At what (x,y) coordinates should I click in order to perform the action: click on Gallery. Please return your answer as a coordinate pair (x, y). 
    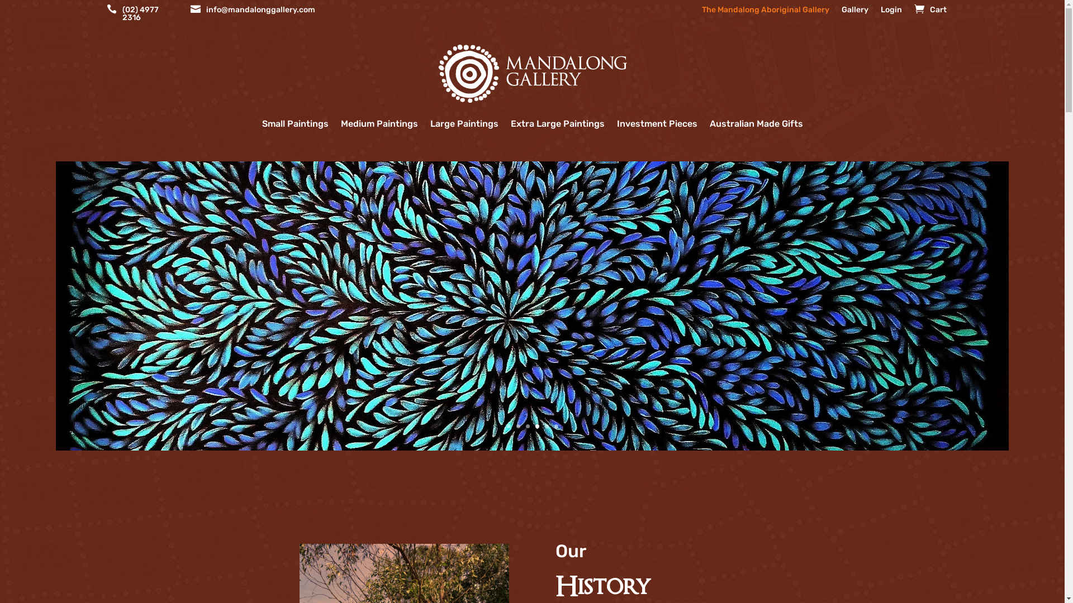
    Looking at the image, I should click on (855, 12).